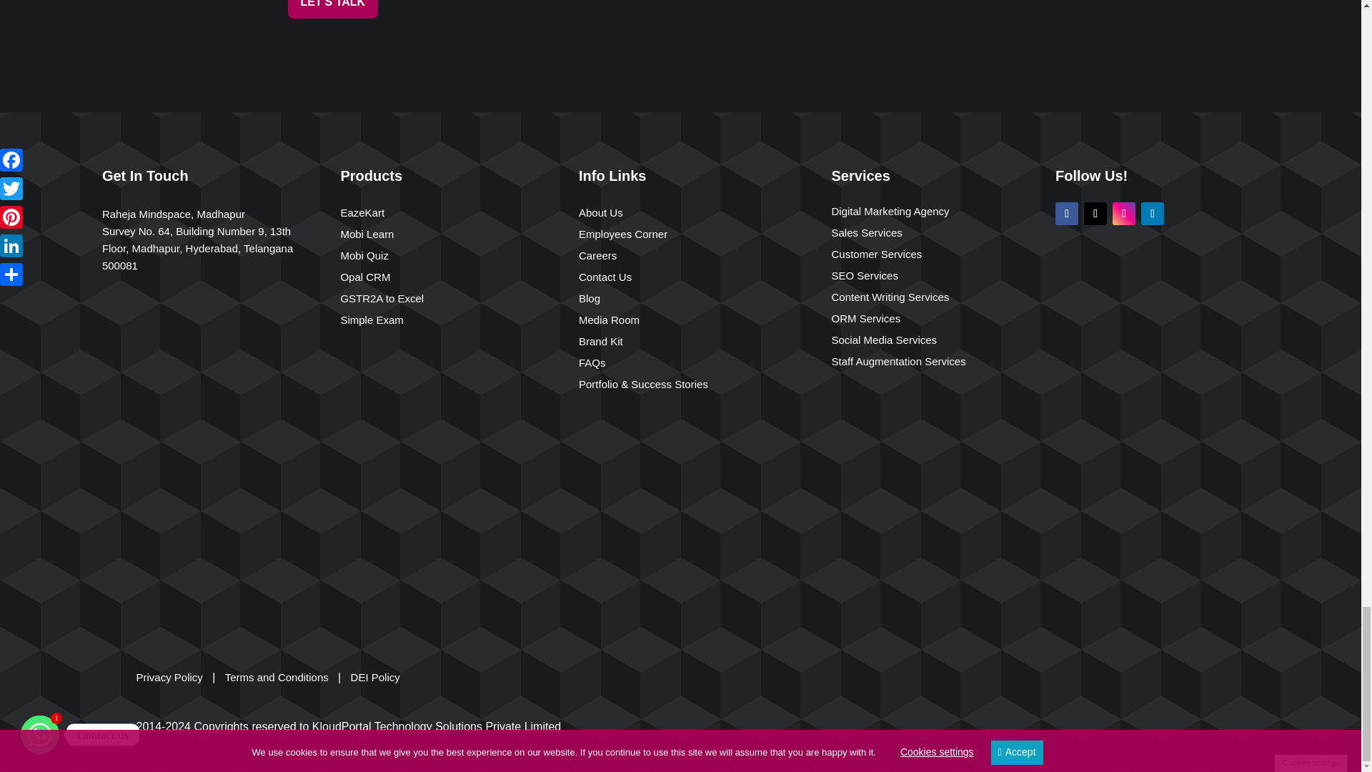 This screenshot has width=1372, height=772. What do you see at coordinates (1066, 213) in the screenshot?
I see `Follow on Facebook` at bounding box center [1066, 213].